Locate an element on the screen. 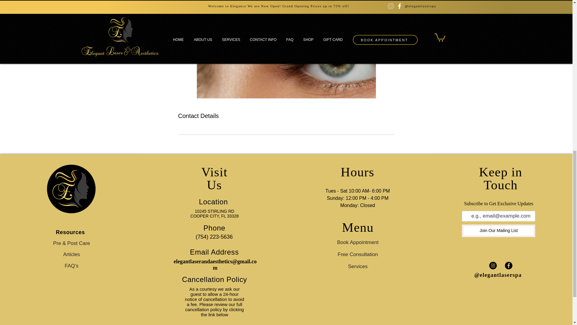 The height and width of the screenshot is (325, 577). Services is located at coordinates (358, 267).